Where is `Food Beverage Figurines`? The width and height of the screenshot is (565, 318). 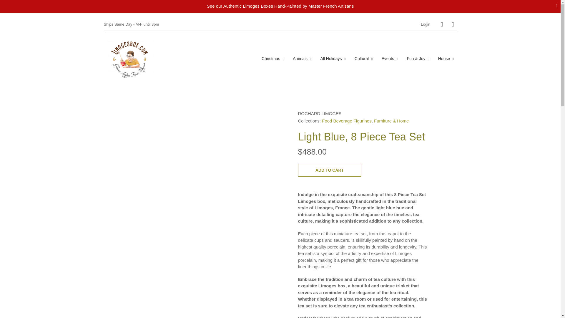 Food Beverage Figurines is located at coordinates (347, 121).